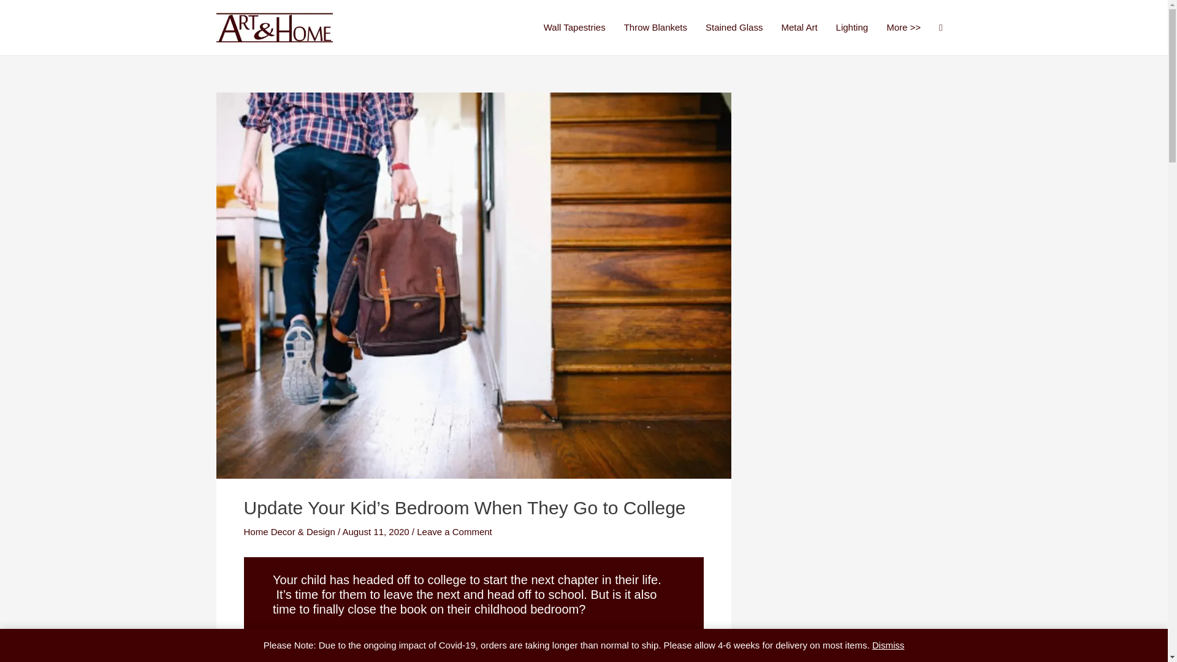 The width and height of the screenshot is (1177, 662). What do you see at coordinates (454, 531) in the screenshot?
I see `Leave a Comment` at bounding box center [454, 531].